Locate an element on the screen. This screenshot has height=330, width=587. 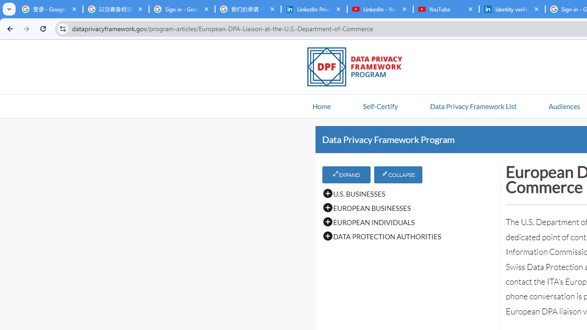
YouTube is located at coordinates (446, 9).